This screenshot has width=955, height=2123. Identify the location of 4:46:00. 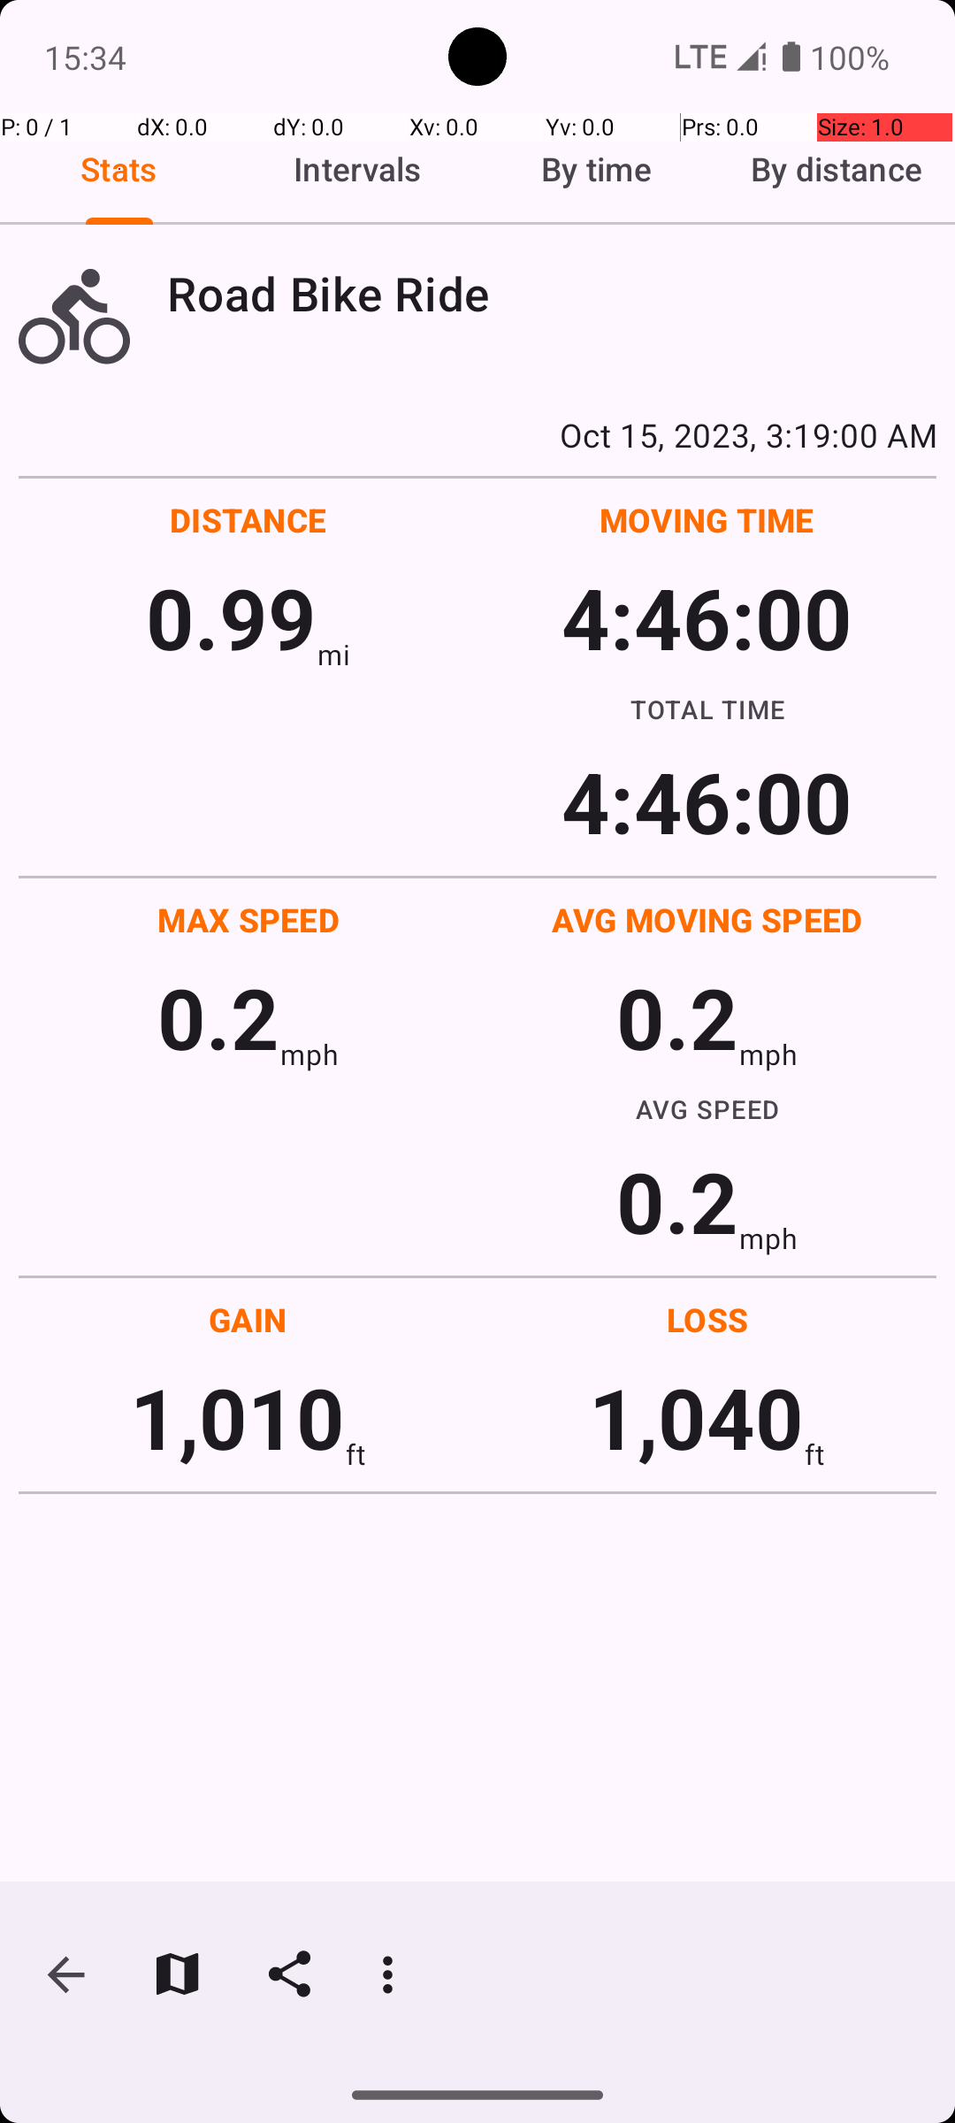
(707, 617).